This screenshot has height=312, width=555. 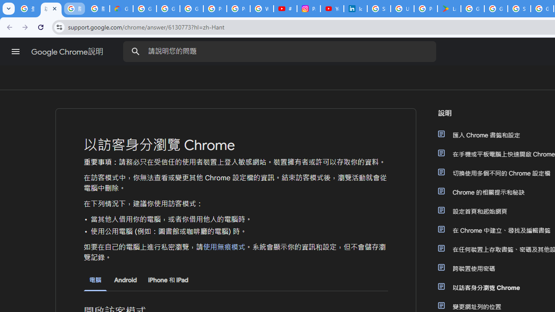 I want to click on Sign in - Google Accounts, so click(x=379, y=9).